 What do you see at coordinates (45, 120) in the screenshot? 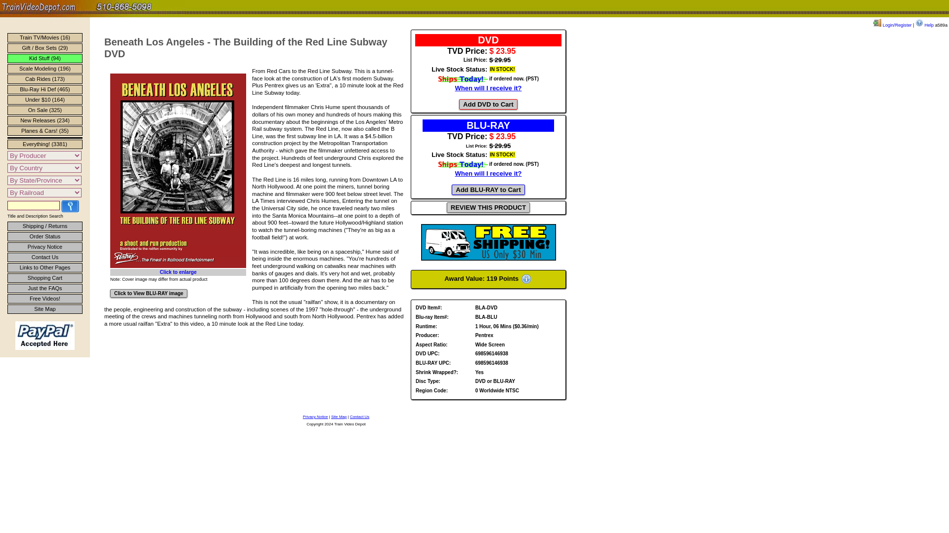
I see `Click here to see new releases.` at bounding box center [45, 120].